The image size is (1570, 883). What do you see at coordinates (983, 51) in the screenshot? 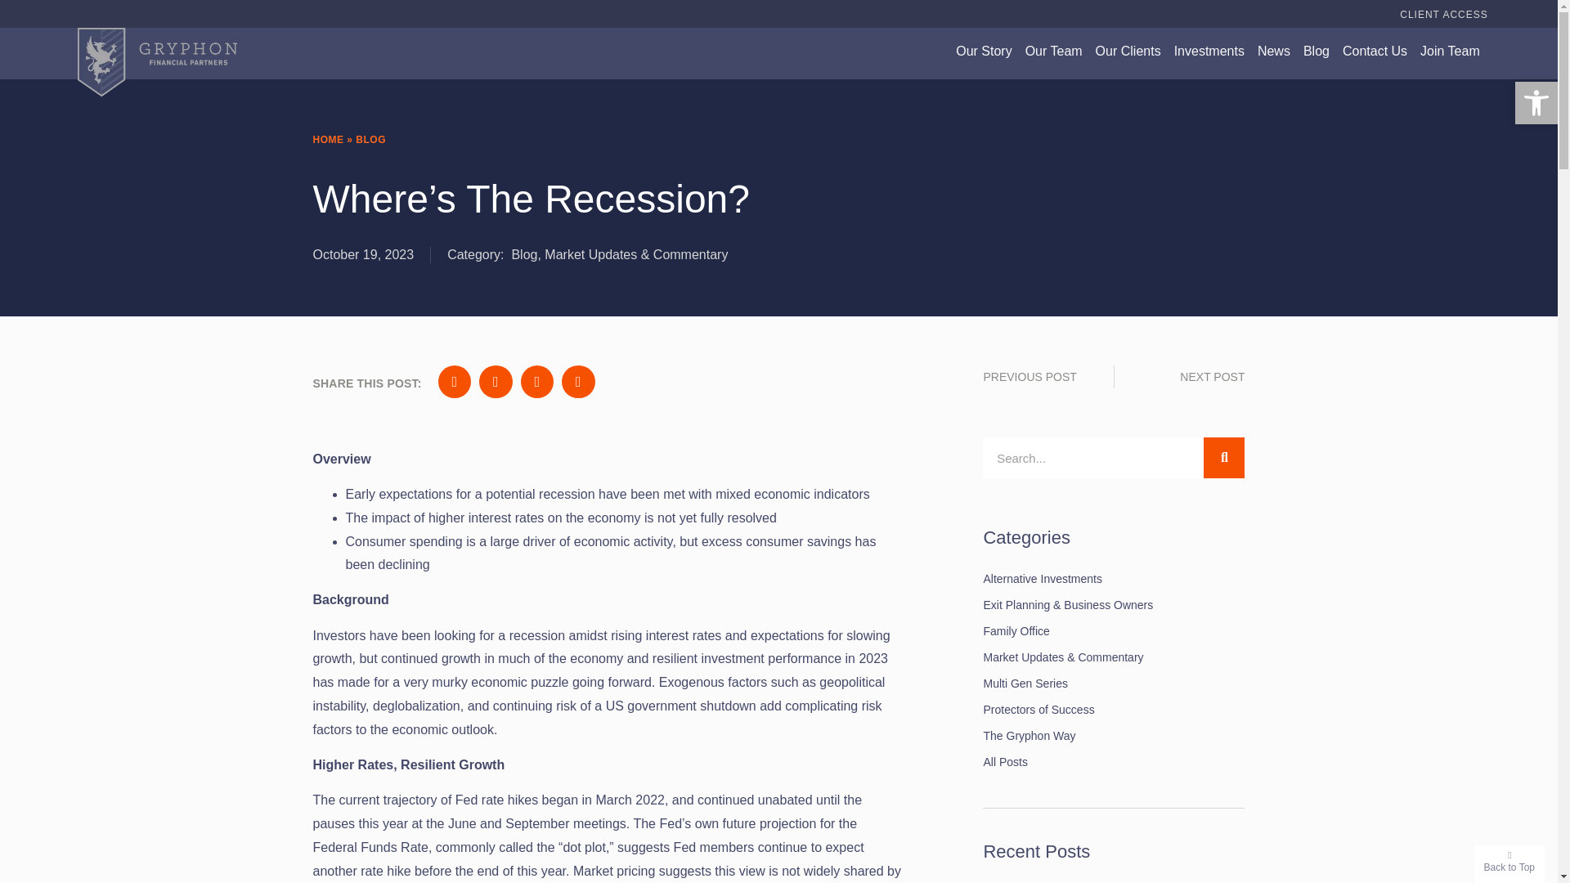
I see `Our Story` at bounding box center [983, 51].